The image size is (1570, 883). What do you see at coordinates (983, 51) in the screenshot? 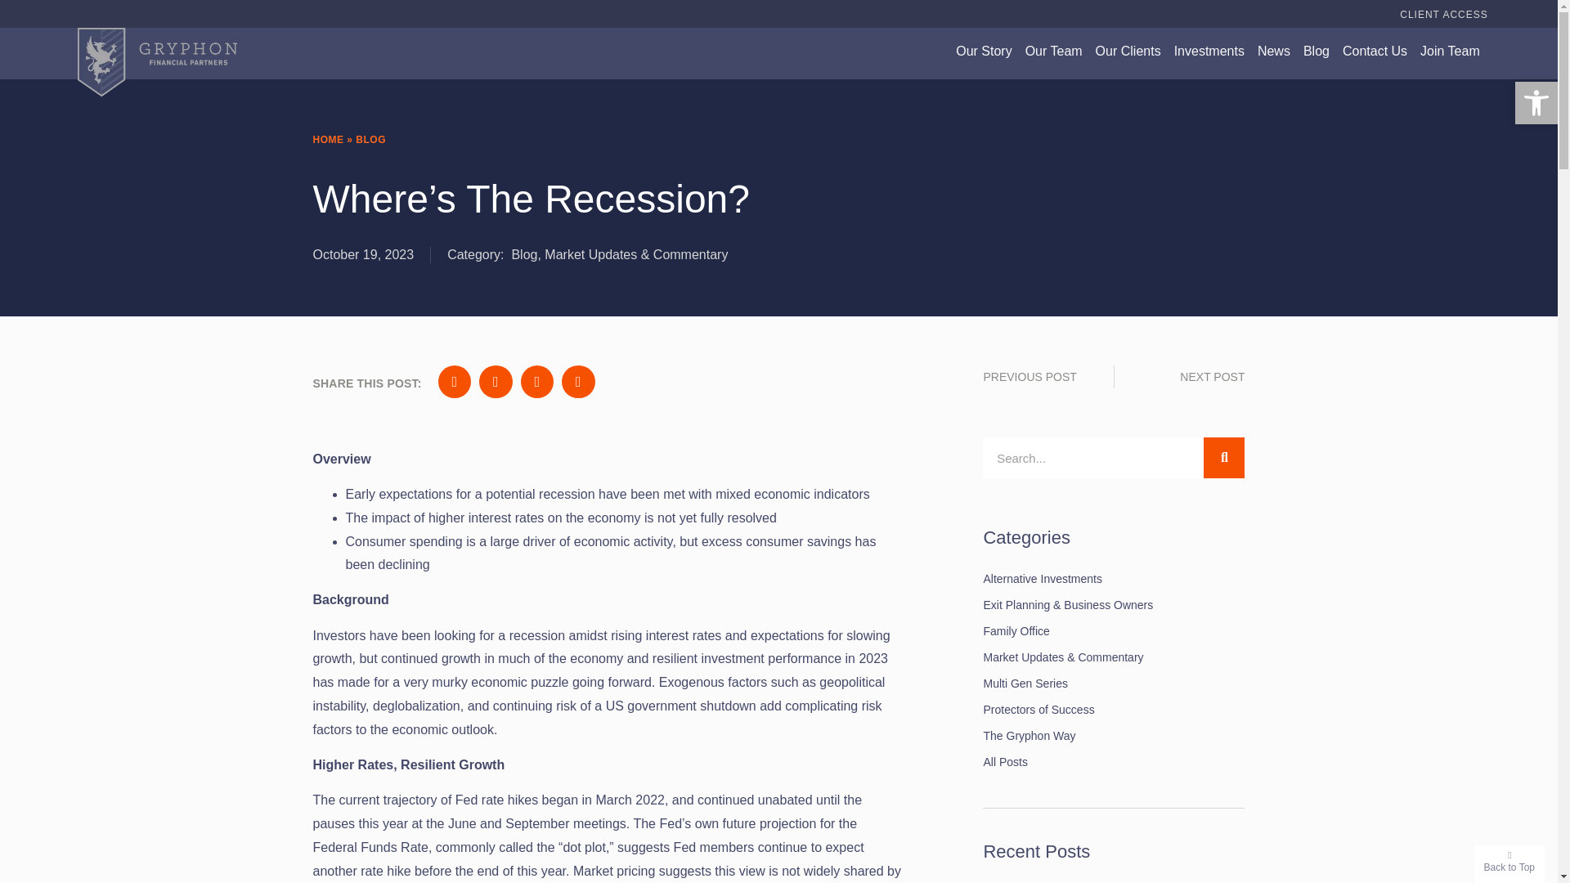
I see `Our Story` at bounding box center [983, 51].